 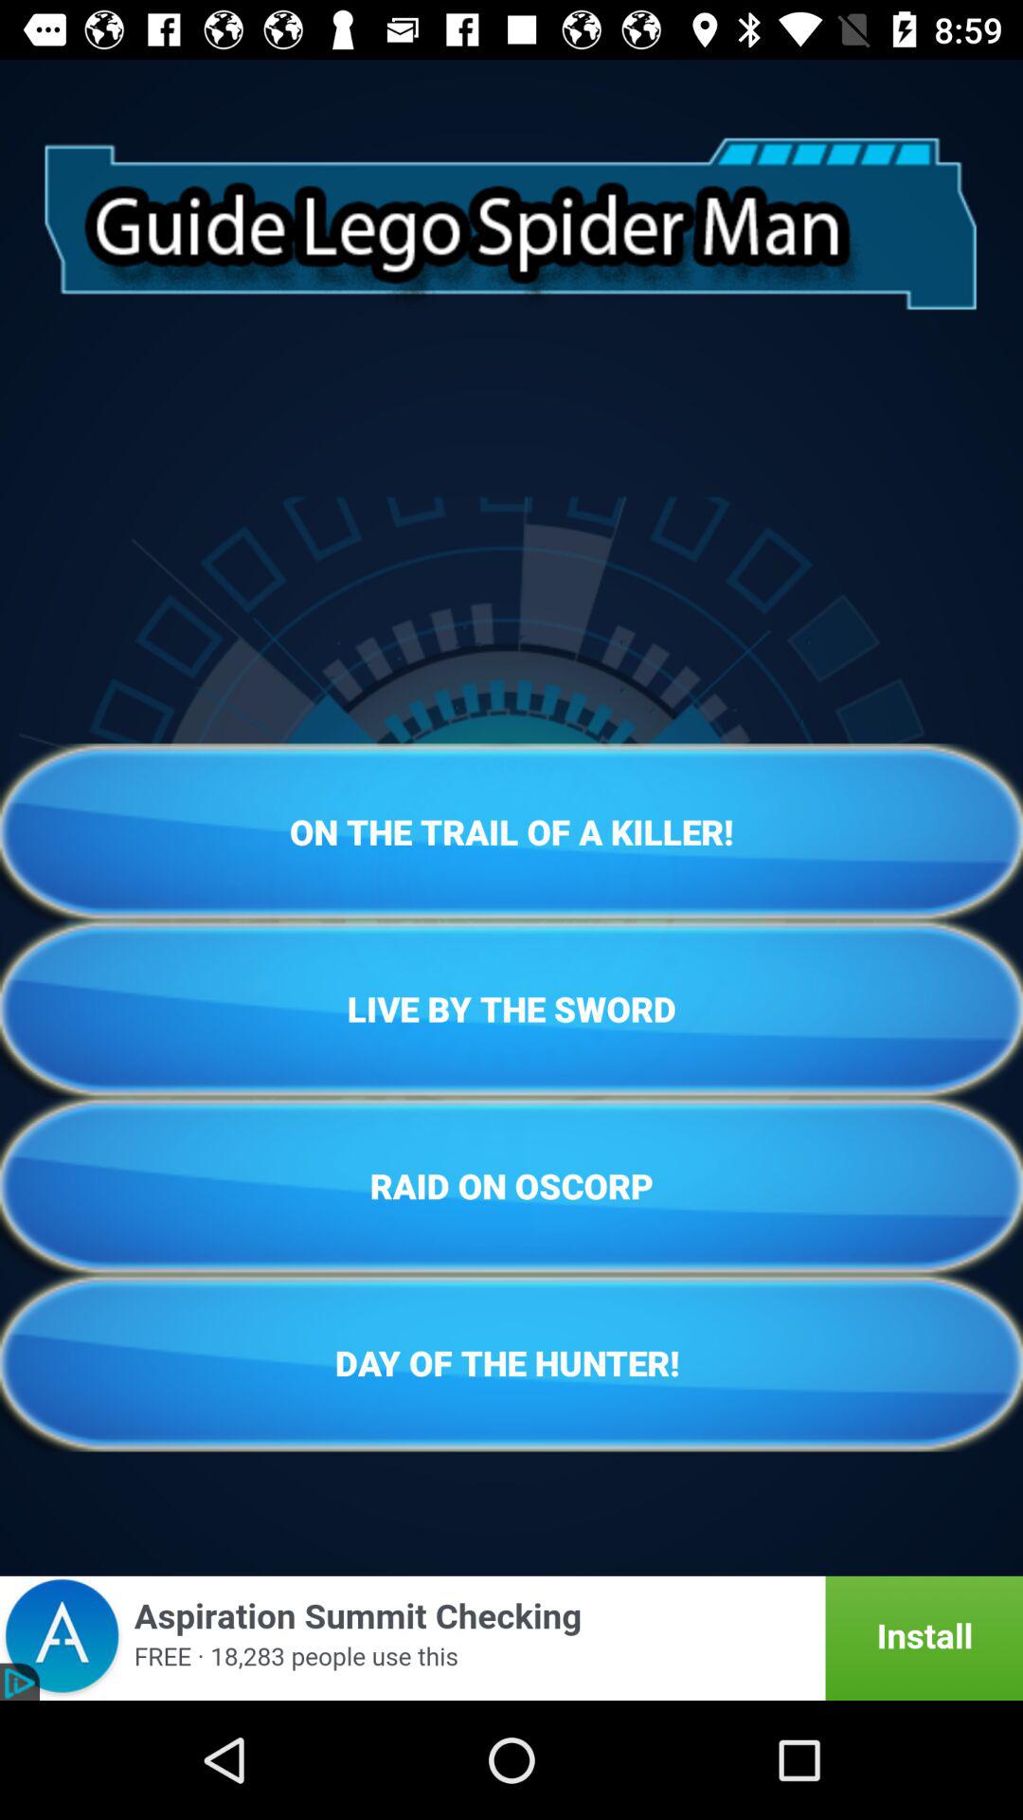 What do you see at coordinates (511, 1638) in the screenshot?
I see `install aspiration` at bounding box center [511, 1638].